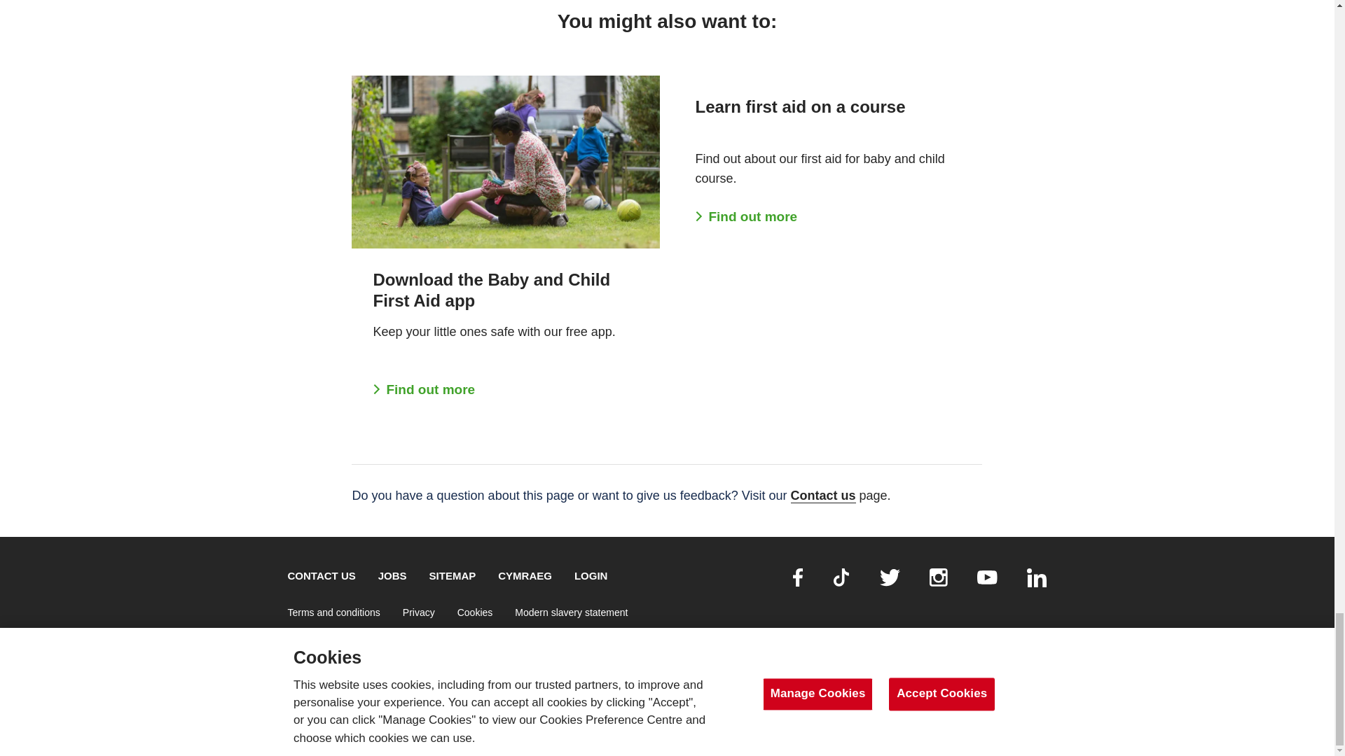 The height and width of the screenshot is (756, 1345). Describe the element at coordinates (939, 577) in the screenshot. I see `Instagram` at that location.